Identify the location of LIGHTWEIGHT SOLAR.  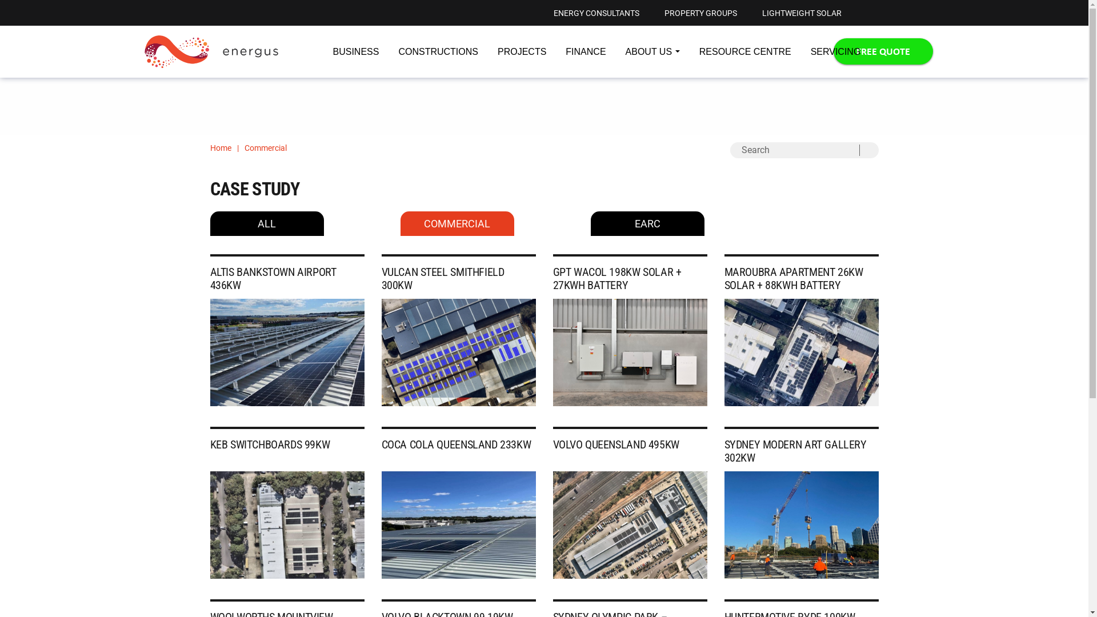
(802, 13).